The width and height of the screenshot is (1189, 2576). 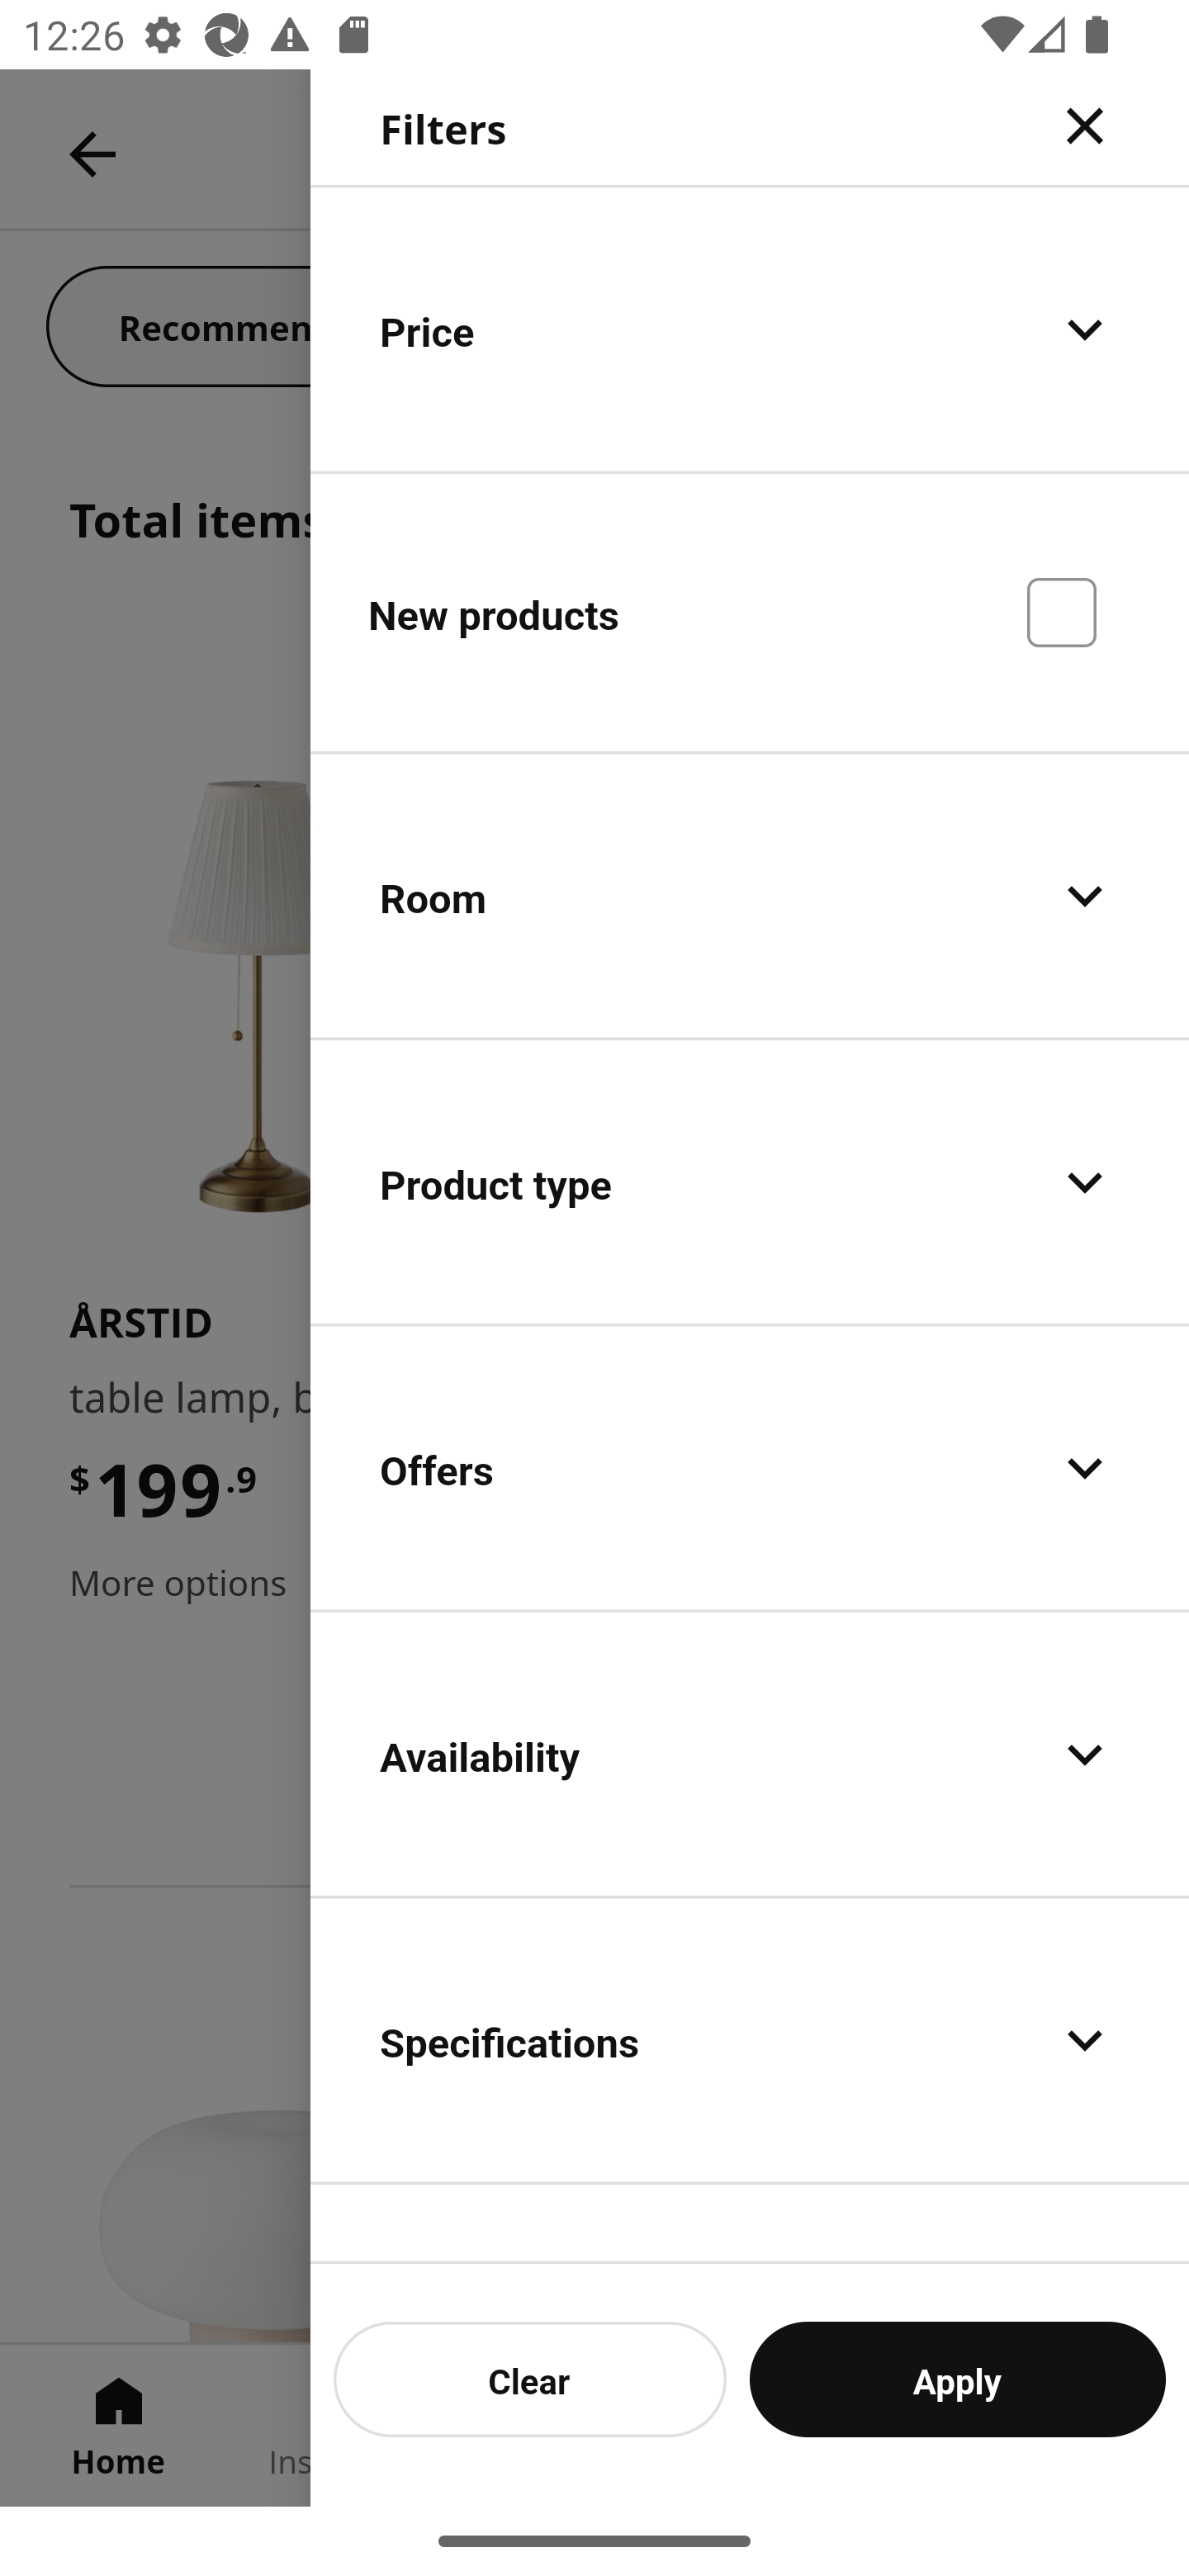 What do you see at coordinates (958, 2379) in the screenshot?
I see `Apply` at bounding box center [958, 2379].